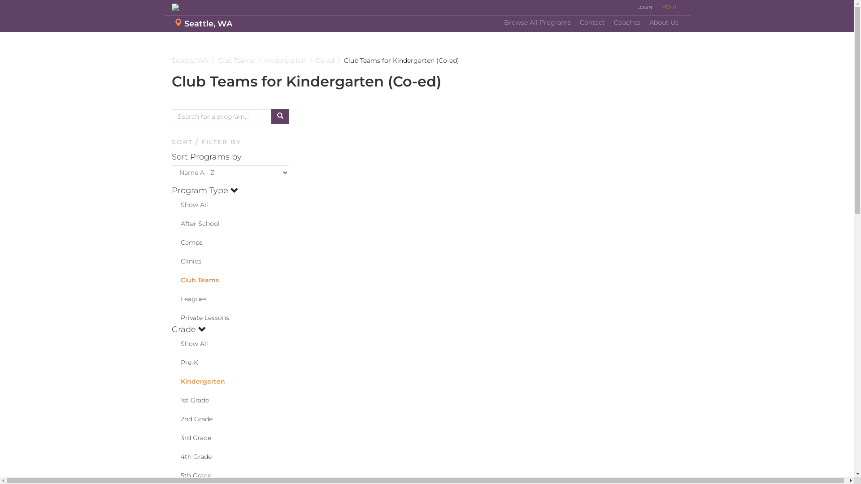 This screenshot has height=484, width=861. I want to click on About Us, so click(664, 23).